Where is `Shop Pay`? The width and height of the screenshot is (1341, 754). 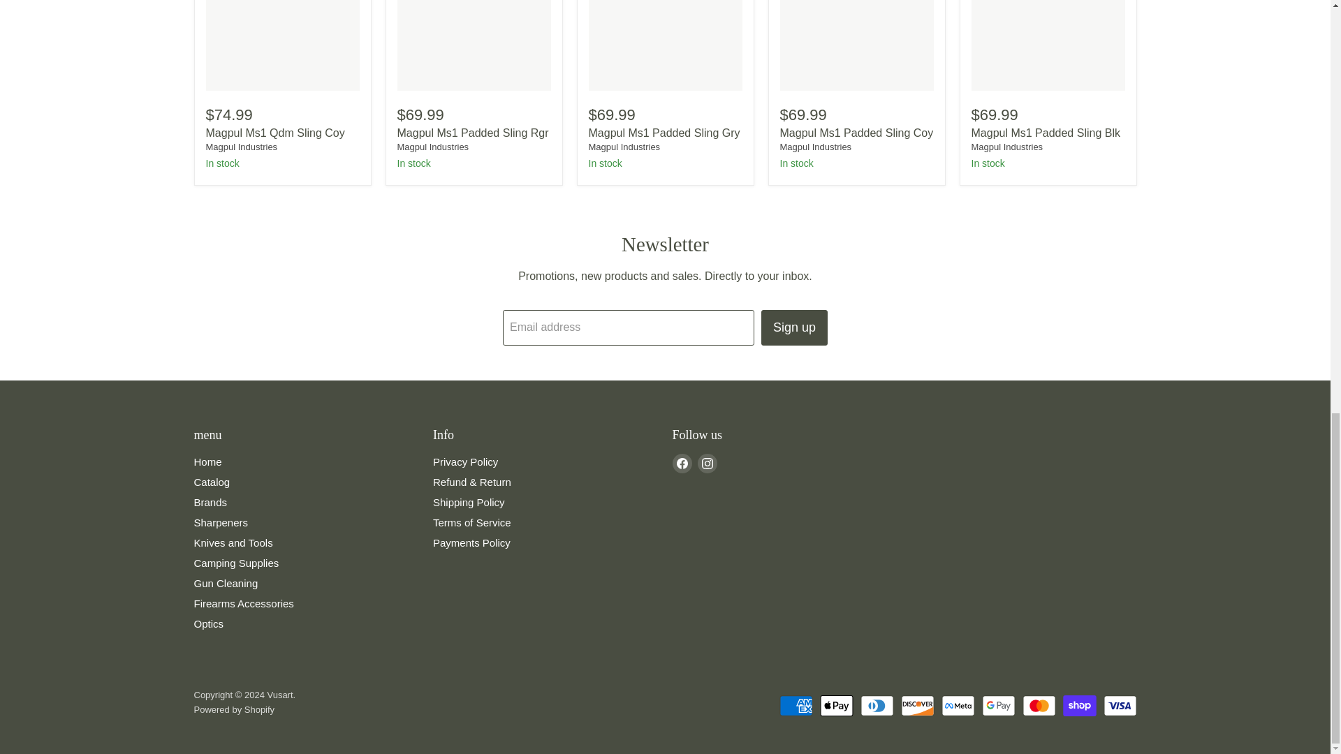 Shop Pay is located at coordinates (1080, 705).